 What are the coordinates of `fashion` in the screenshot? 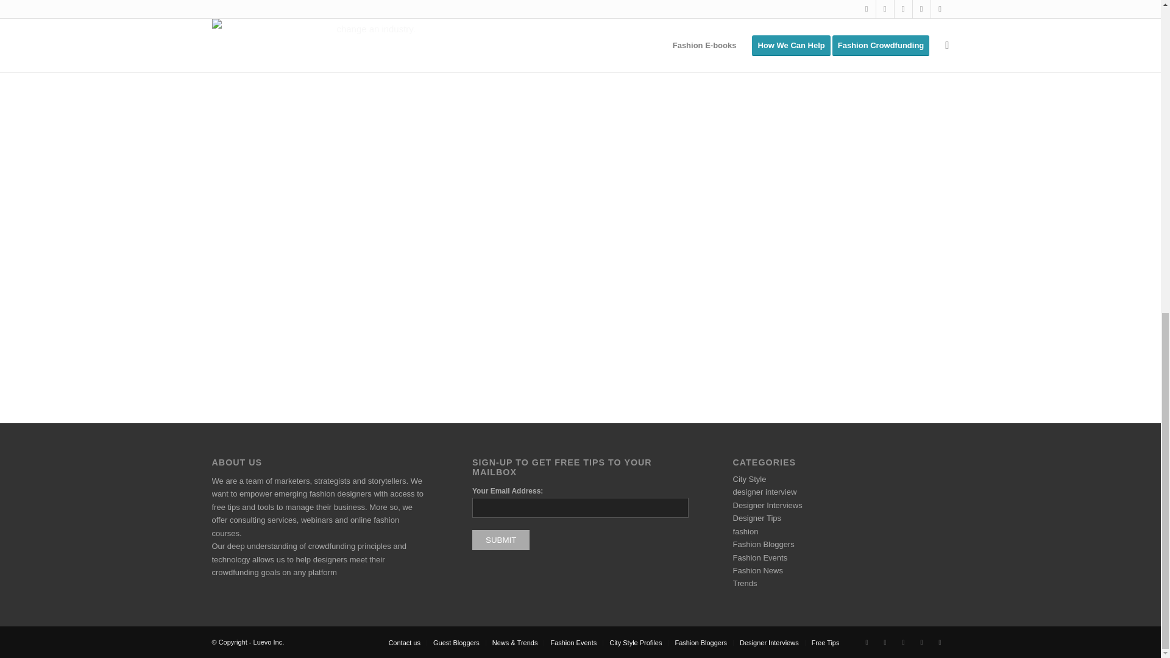 It's located at (746, 531).